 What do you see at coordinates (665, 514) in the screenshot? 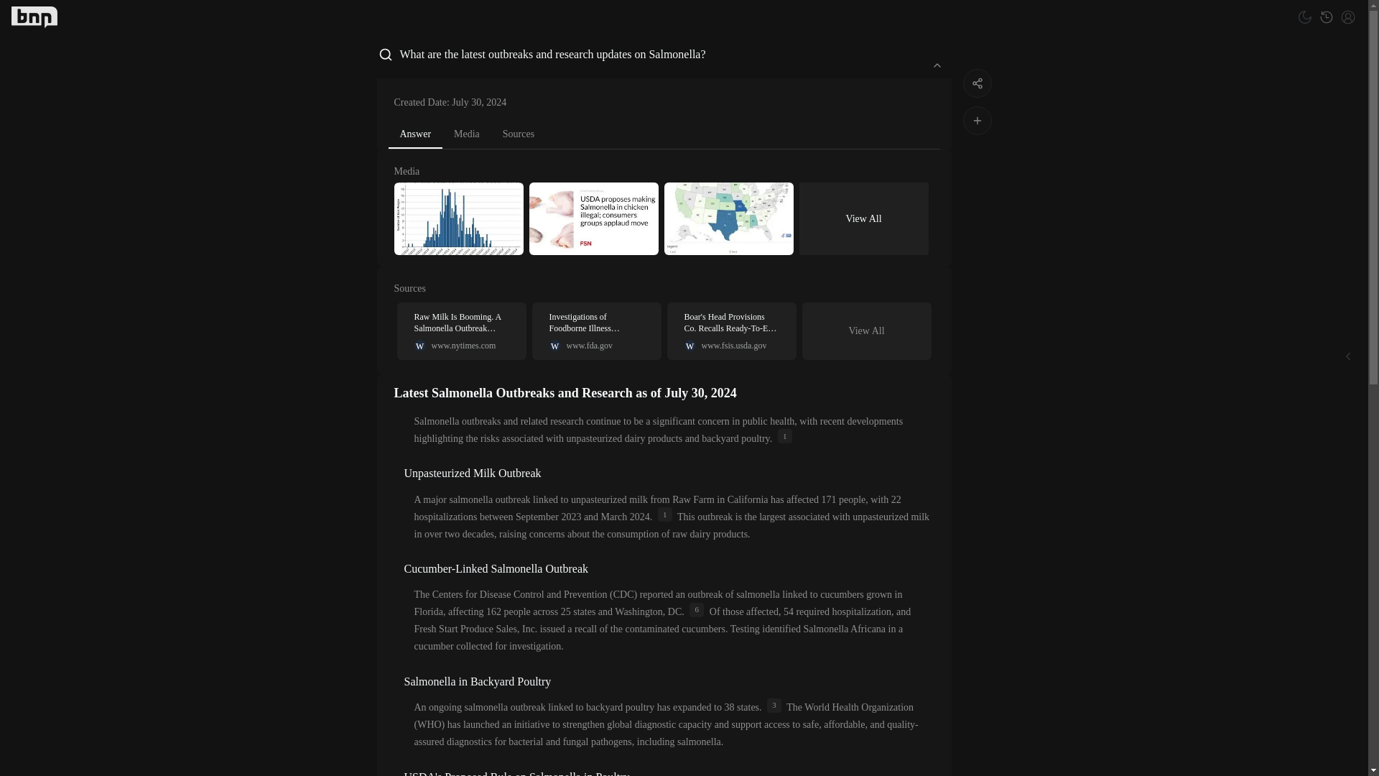
I see `1` at bounding box center [665, 514].